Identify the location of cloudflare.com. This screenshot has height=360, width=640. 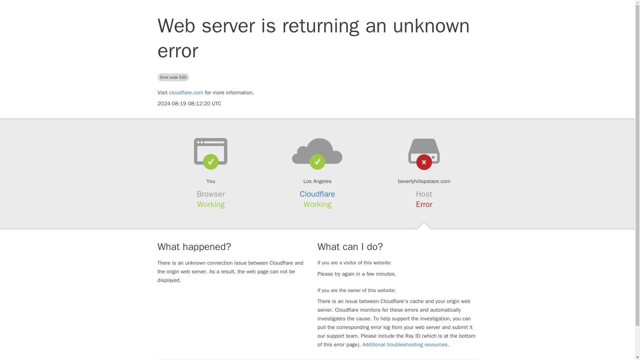
(186, 93).